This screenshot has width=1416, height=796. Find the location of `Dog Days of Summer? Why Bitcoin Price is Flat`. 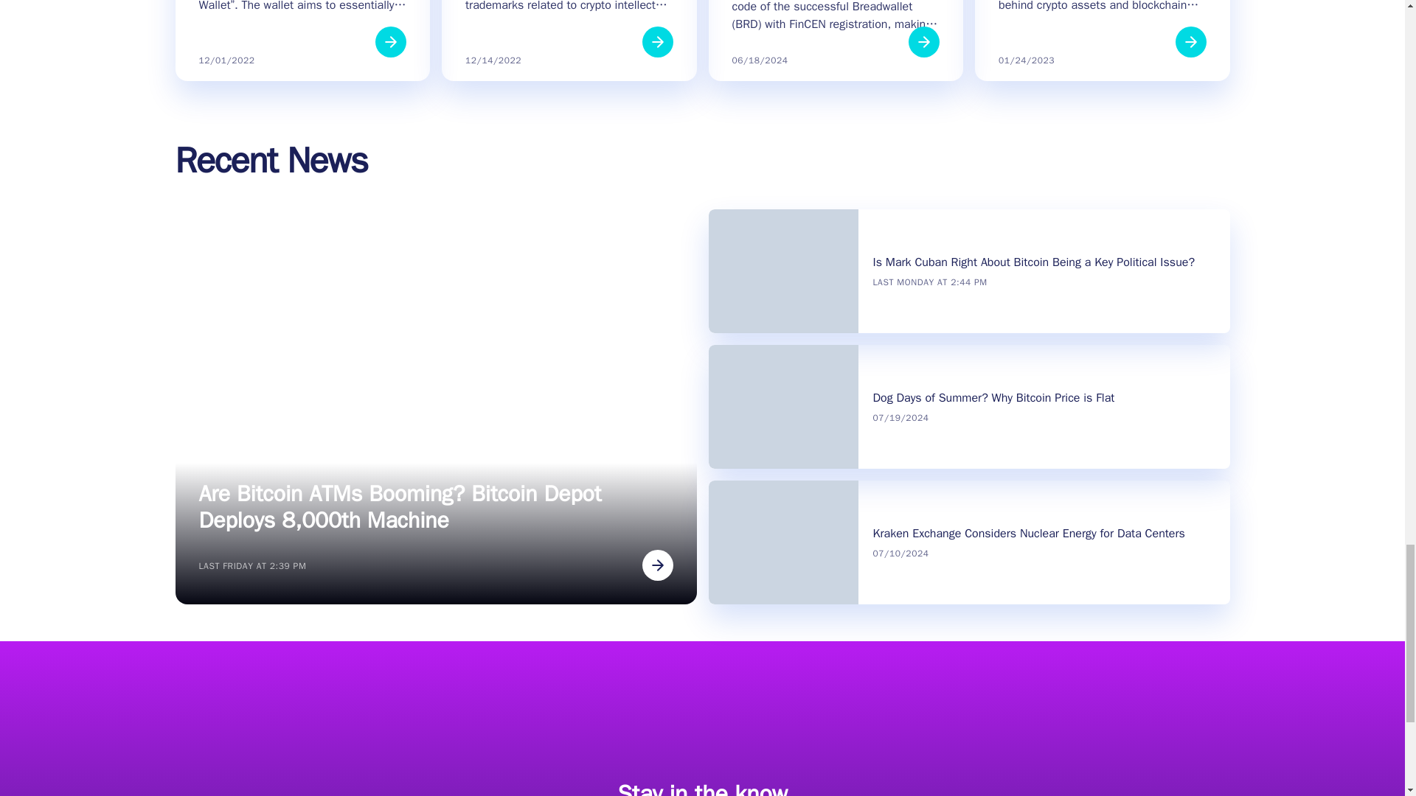

Dog Days of Summer? Why Bitcoin Price is Flat is located at coordinates (994, 398).